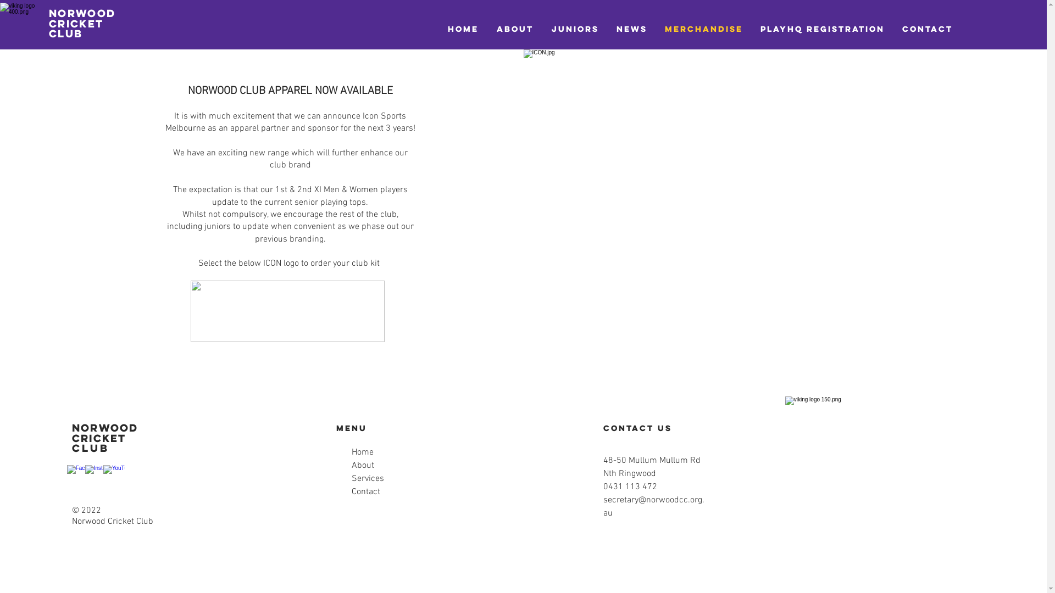 The width and height of the screenshot is (1055, 593). What do you see at coordinates (704, 29) in the screenshot?
I see `Merchandise` at bounding box center [704, 29].